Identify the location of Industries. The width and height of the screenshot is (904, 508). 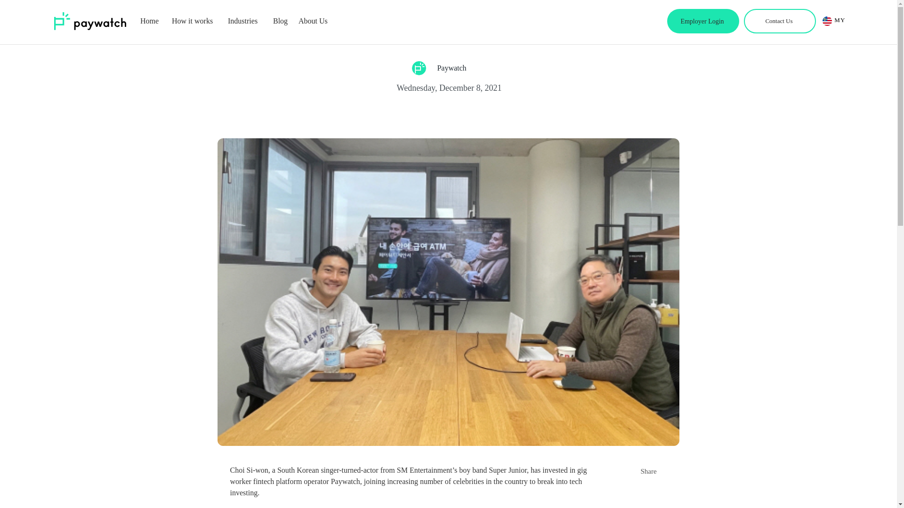
(246, 21).